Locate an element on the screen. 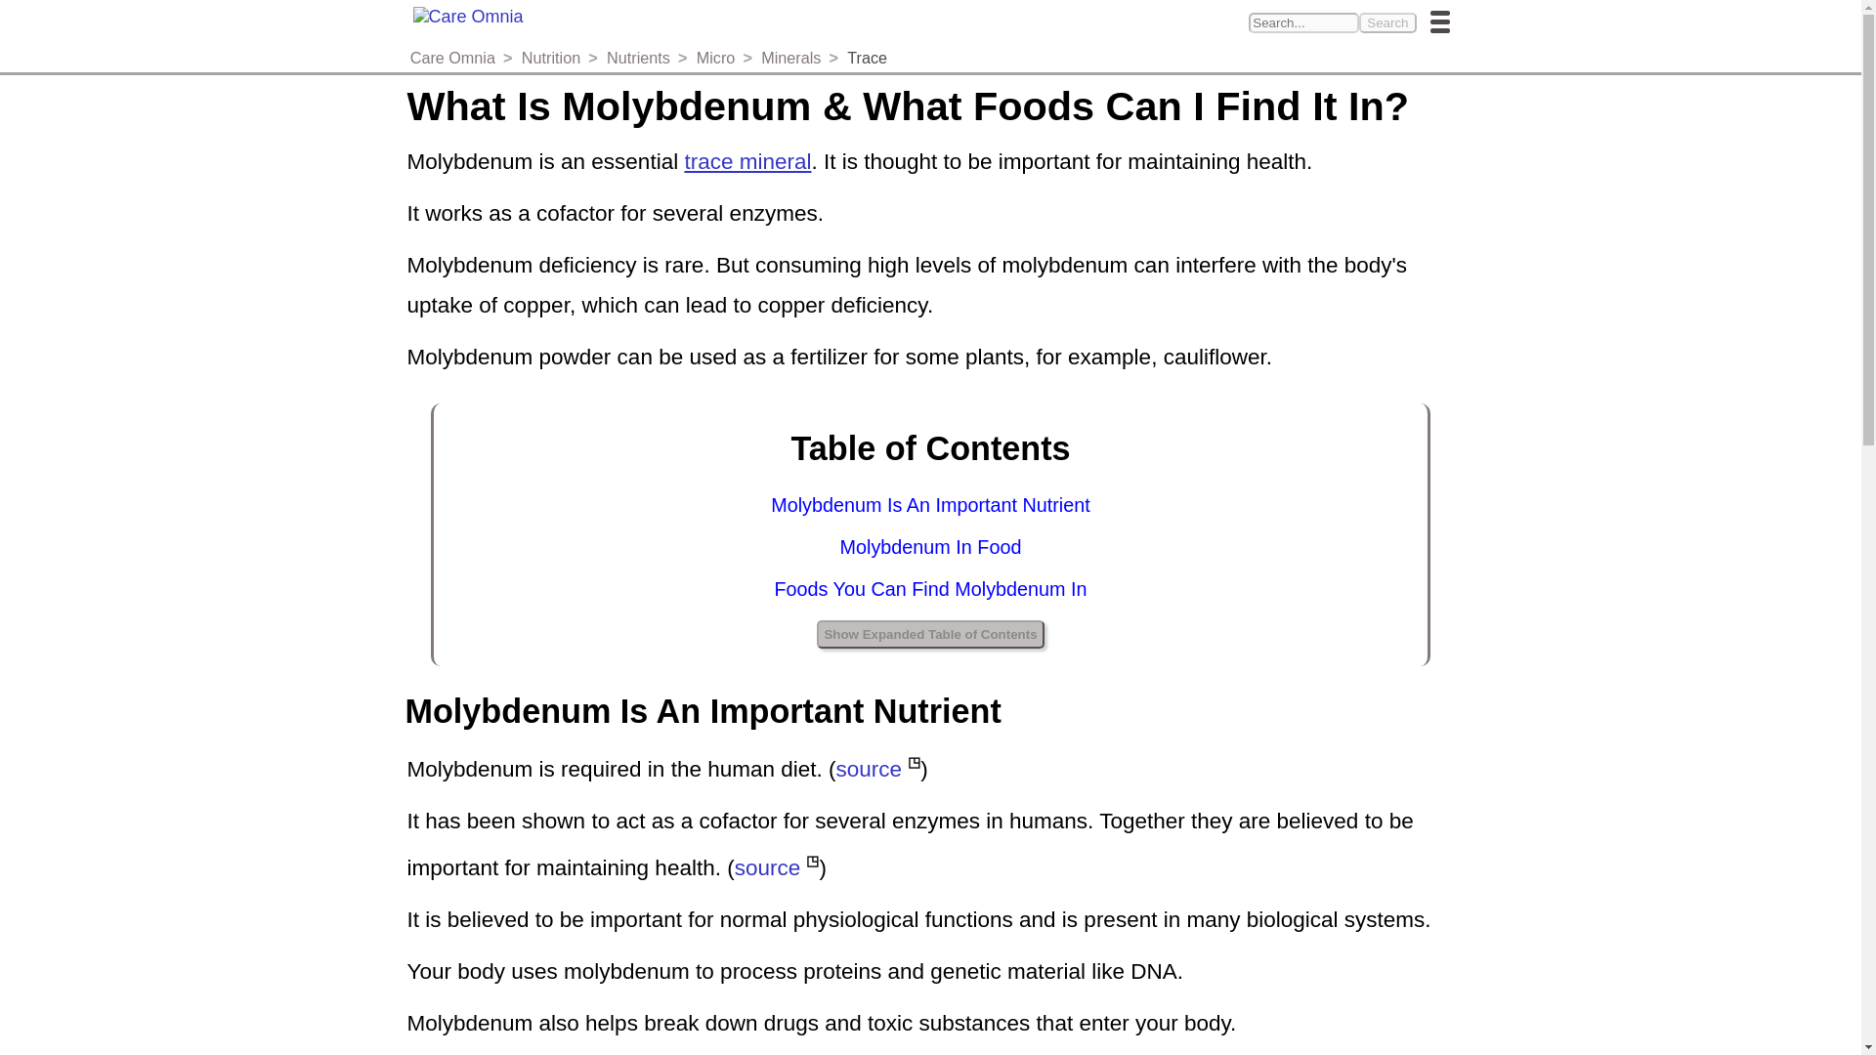 Image resolution: width=1876 pixels, height=1055 pixels. trace mineral is located at coordinates (746, 162).